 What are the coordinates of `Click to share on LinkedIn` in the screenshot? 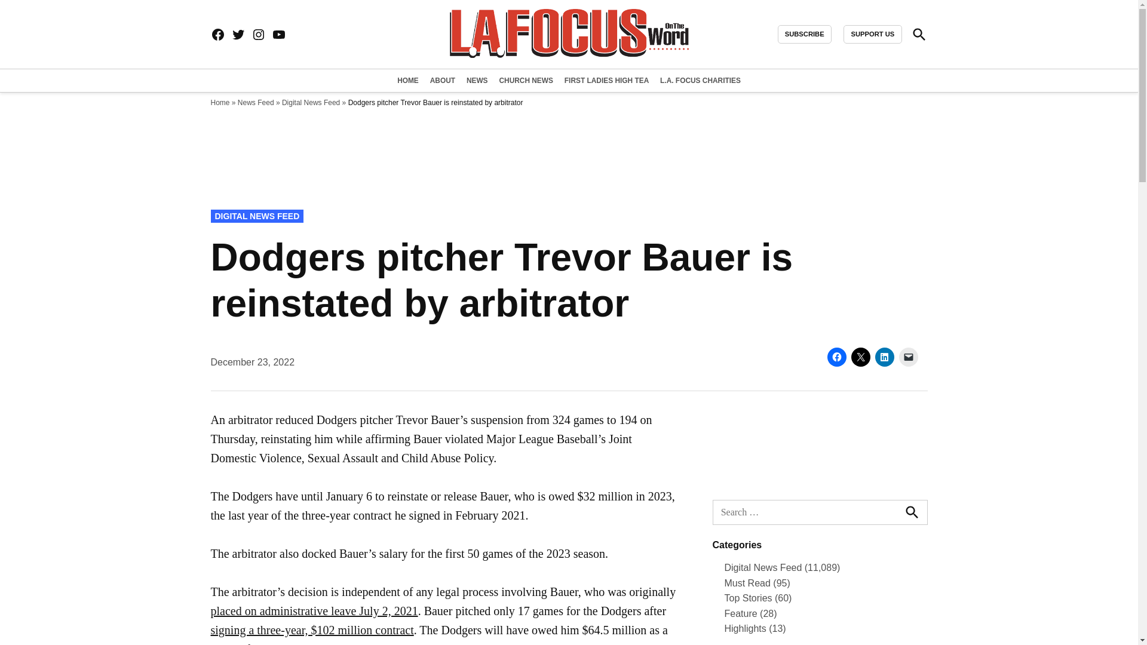 It's located at (884, 357).